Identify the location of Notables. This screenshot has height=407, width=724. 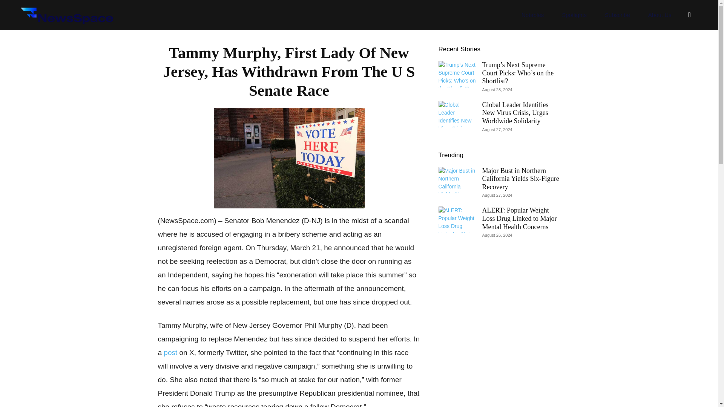
(532, 15).